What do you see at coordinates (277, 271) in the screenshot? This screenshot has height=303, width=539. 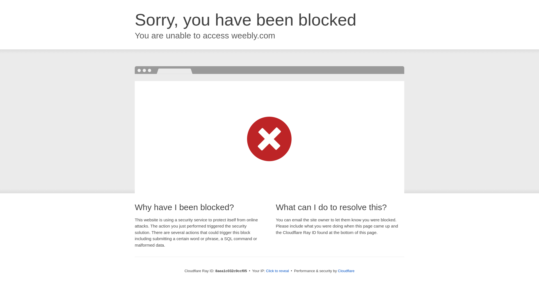 I see `Click to reveal` at bounding box center [277, 271].